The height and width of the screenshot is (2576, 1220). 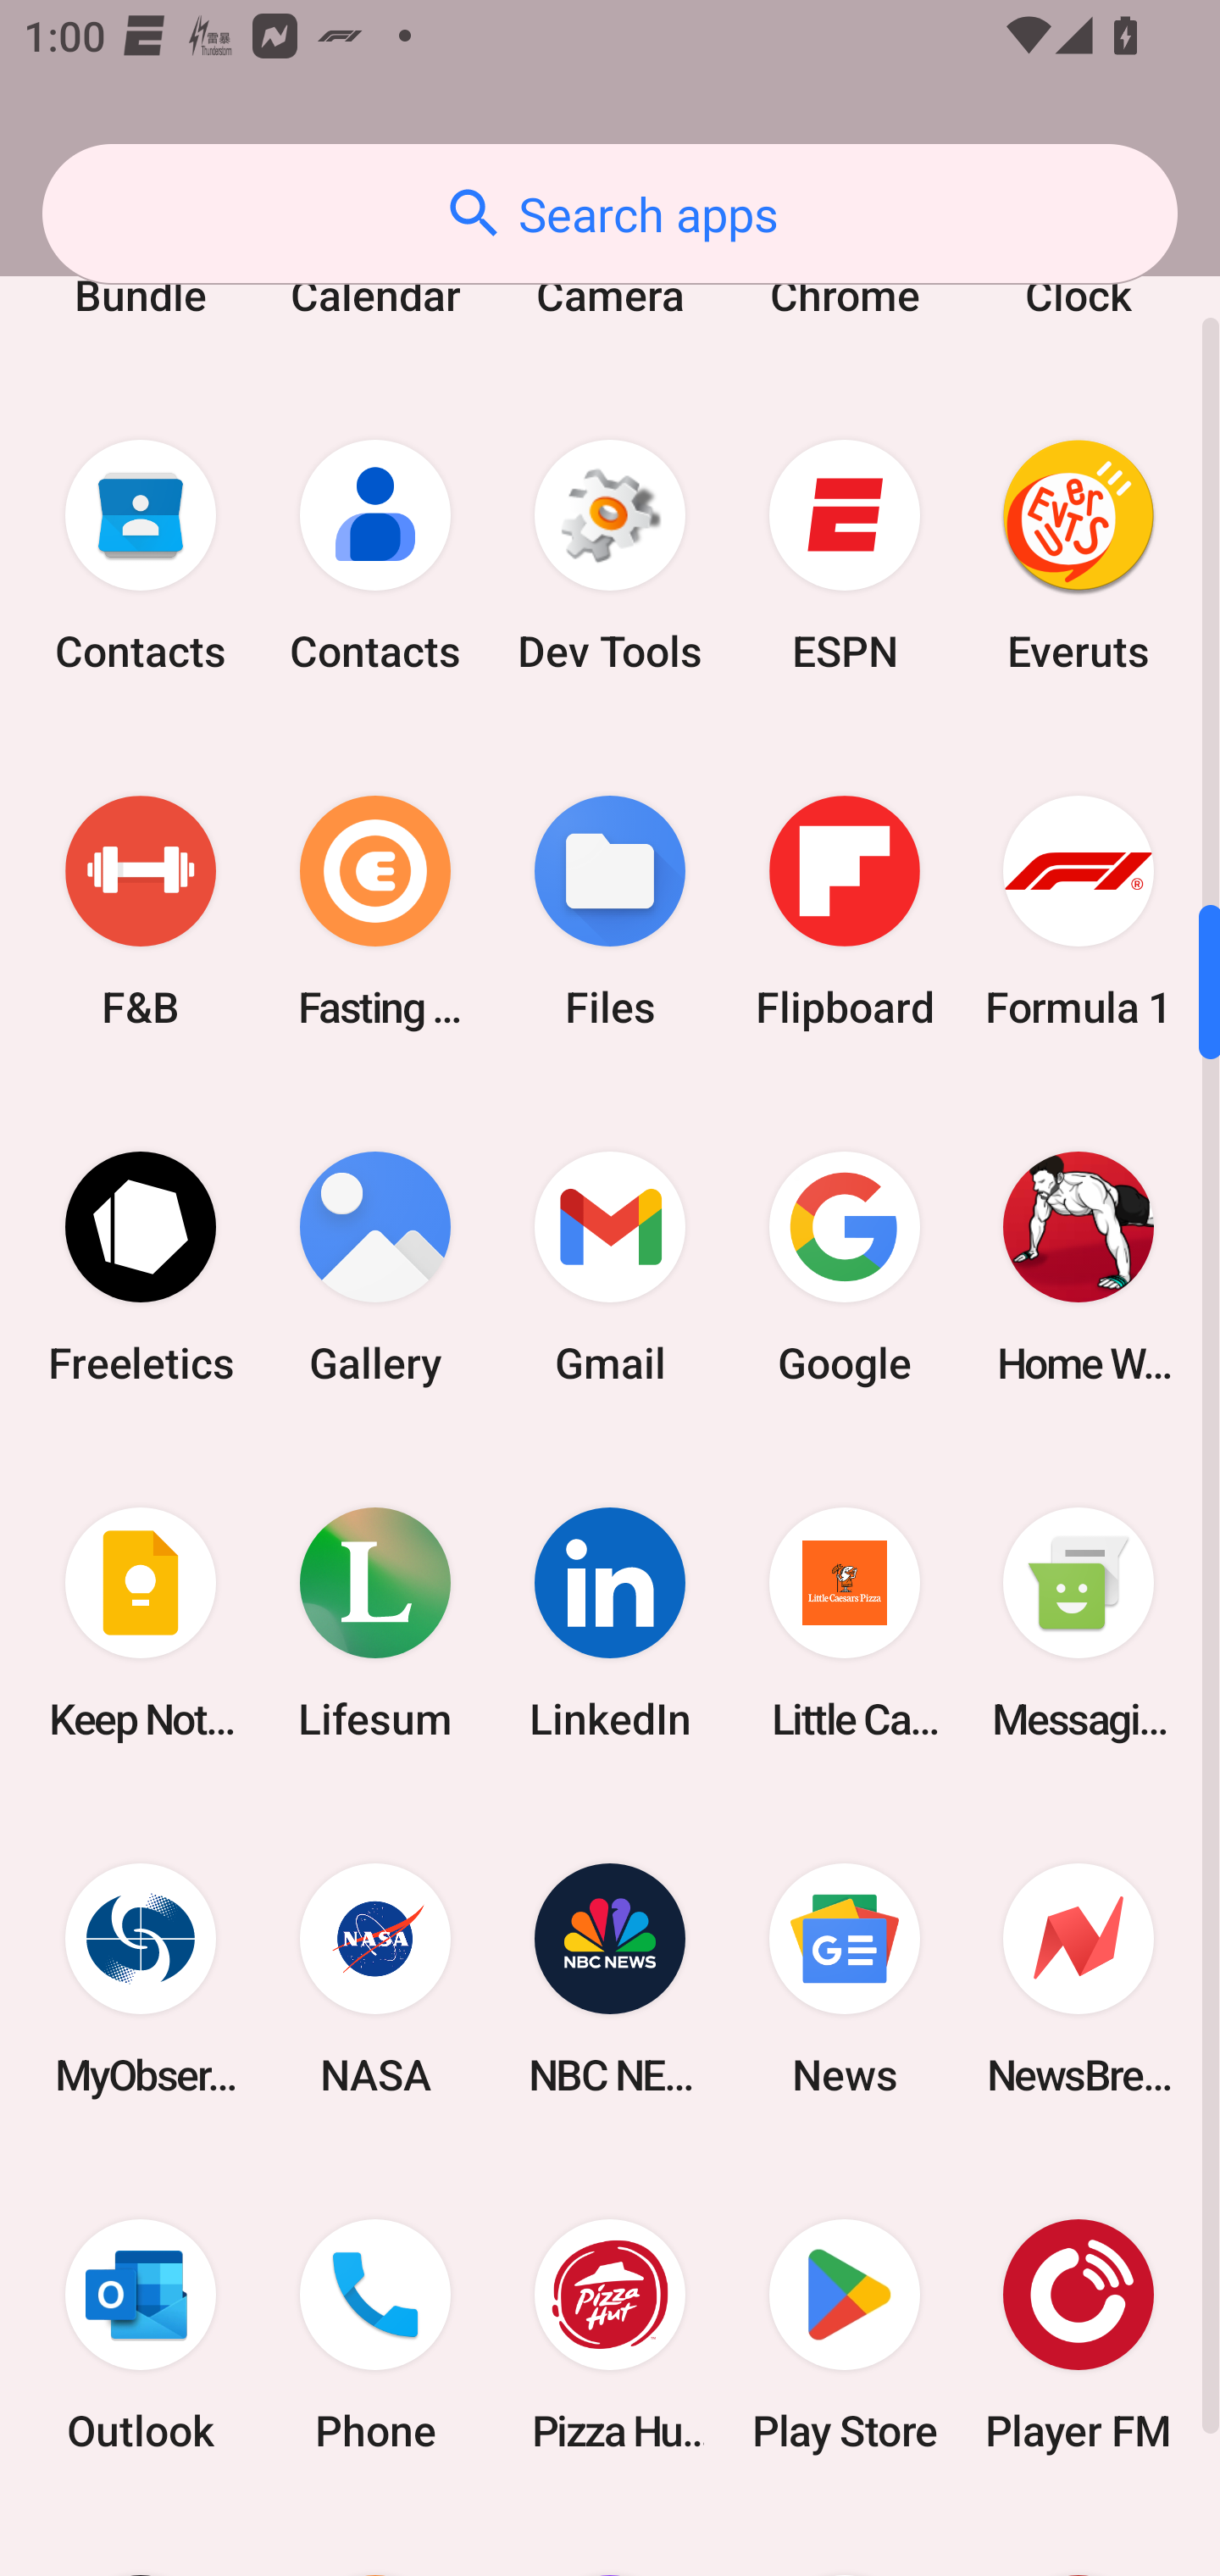 What do you see at coordinates (141, 1622) in the screenshot?
I see `Keep Notes` at bounding box center [141, 1622].